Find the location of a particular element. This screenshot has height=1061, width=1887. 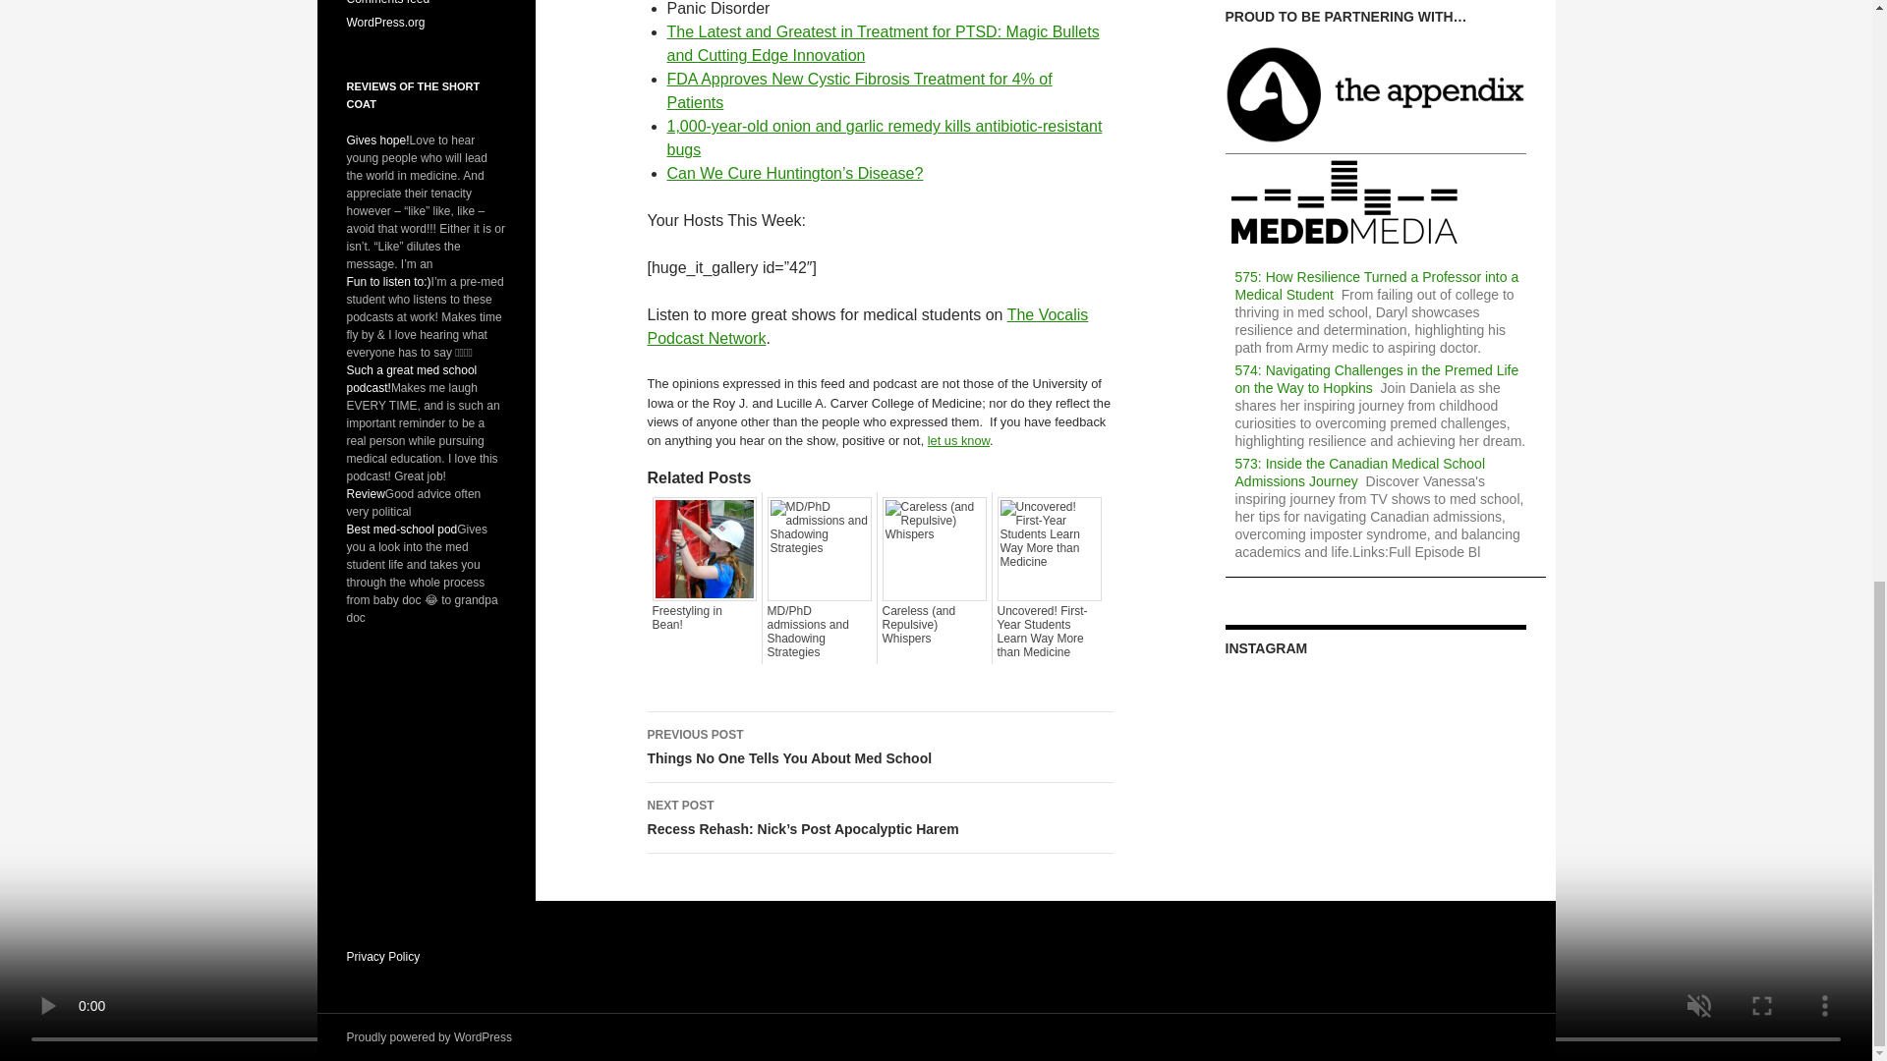

let us know is located at coordinates (958, 440).